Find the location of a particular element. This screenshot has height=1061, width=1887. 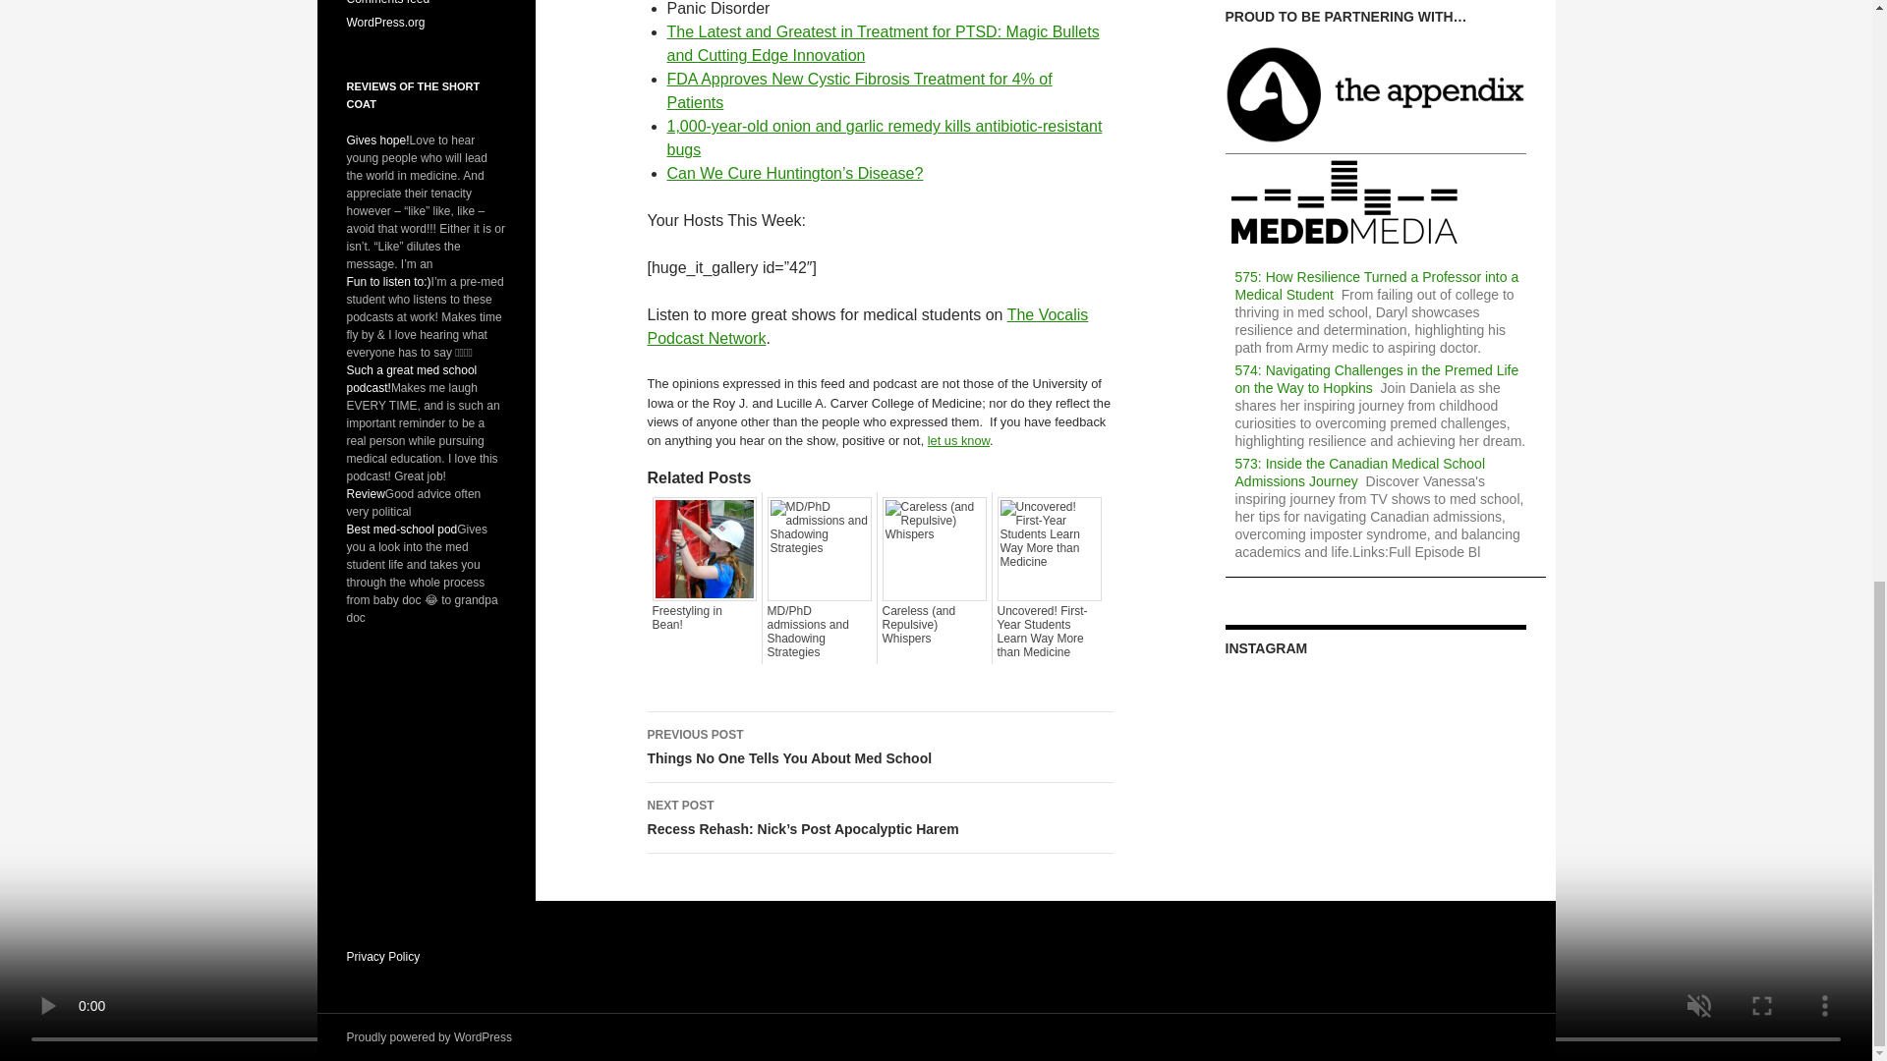

let us know is located at coordinates (958, 440).